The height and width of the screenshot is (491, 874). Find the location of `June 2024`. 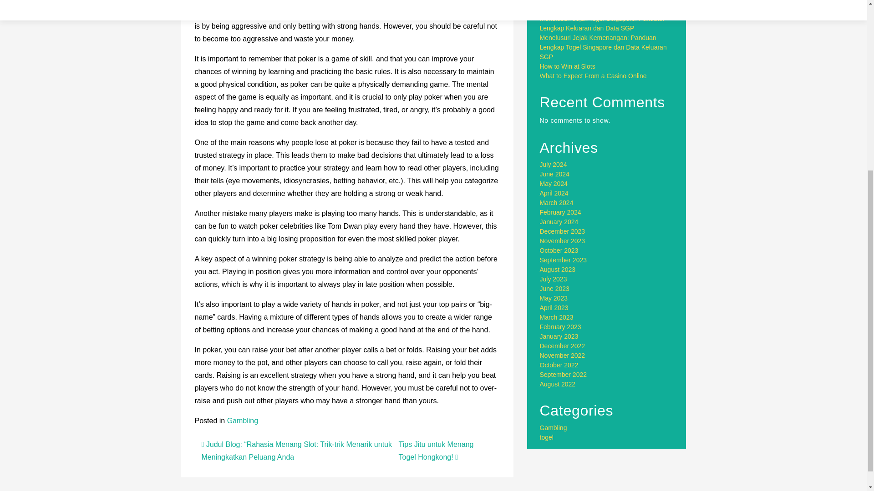

June 2024 is located at coordinates (554, 174).